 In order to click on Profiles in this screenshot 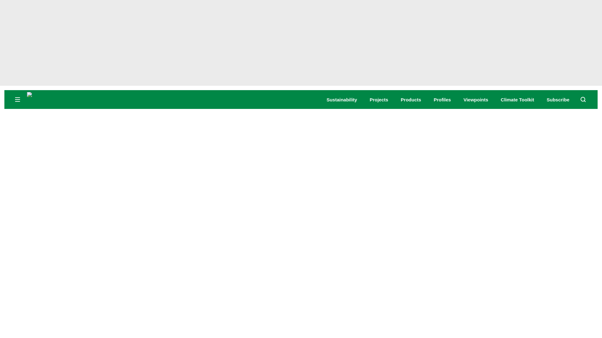, I will do `click(442, 100)`.